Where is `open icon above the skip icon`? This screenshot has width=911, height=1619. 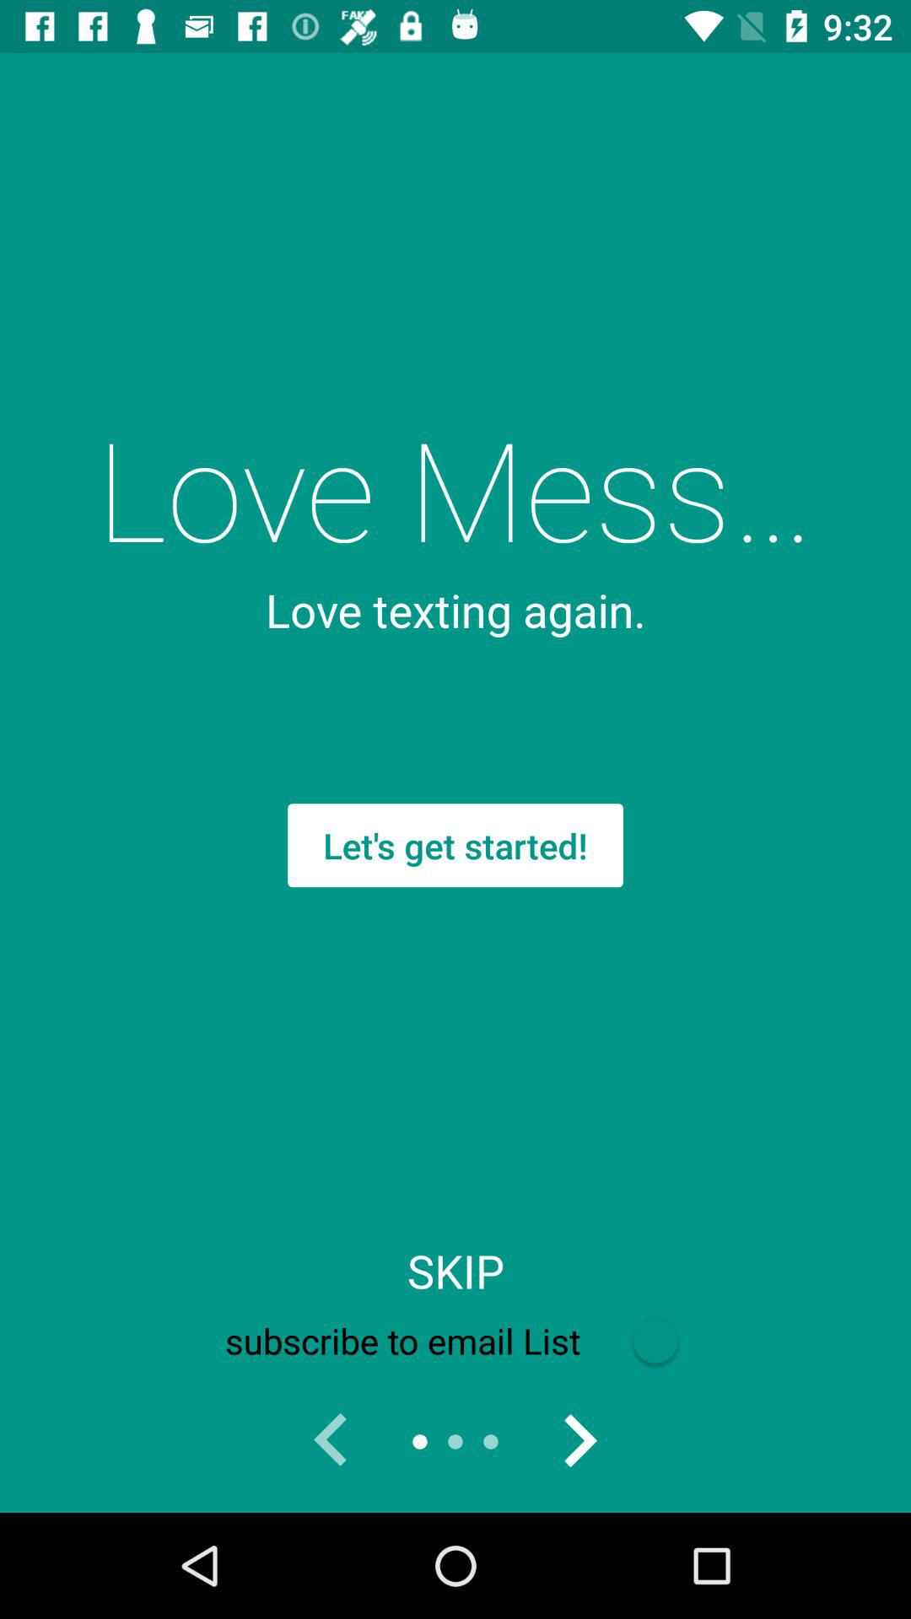
open icon above the skip icon is located at coordinates (455, 845).